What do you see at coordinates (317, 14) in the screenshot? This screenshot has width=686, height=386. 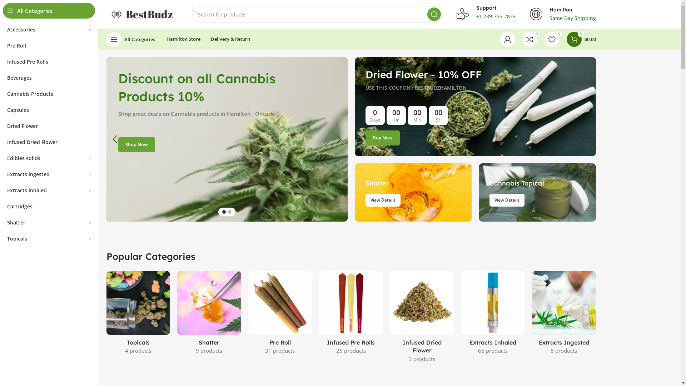 I see `Search for products` at bounding box center [317, 14].